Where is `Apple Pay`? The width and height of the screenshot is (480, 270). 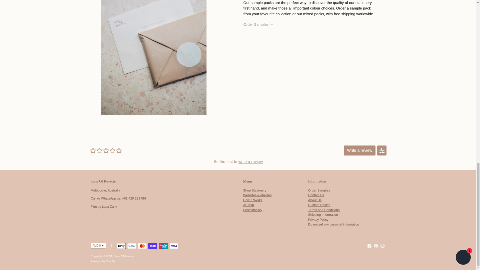 Apple Pay is located at coordinates (121, 246).